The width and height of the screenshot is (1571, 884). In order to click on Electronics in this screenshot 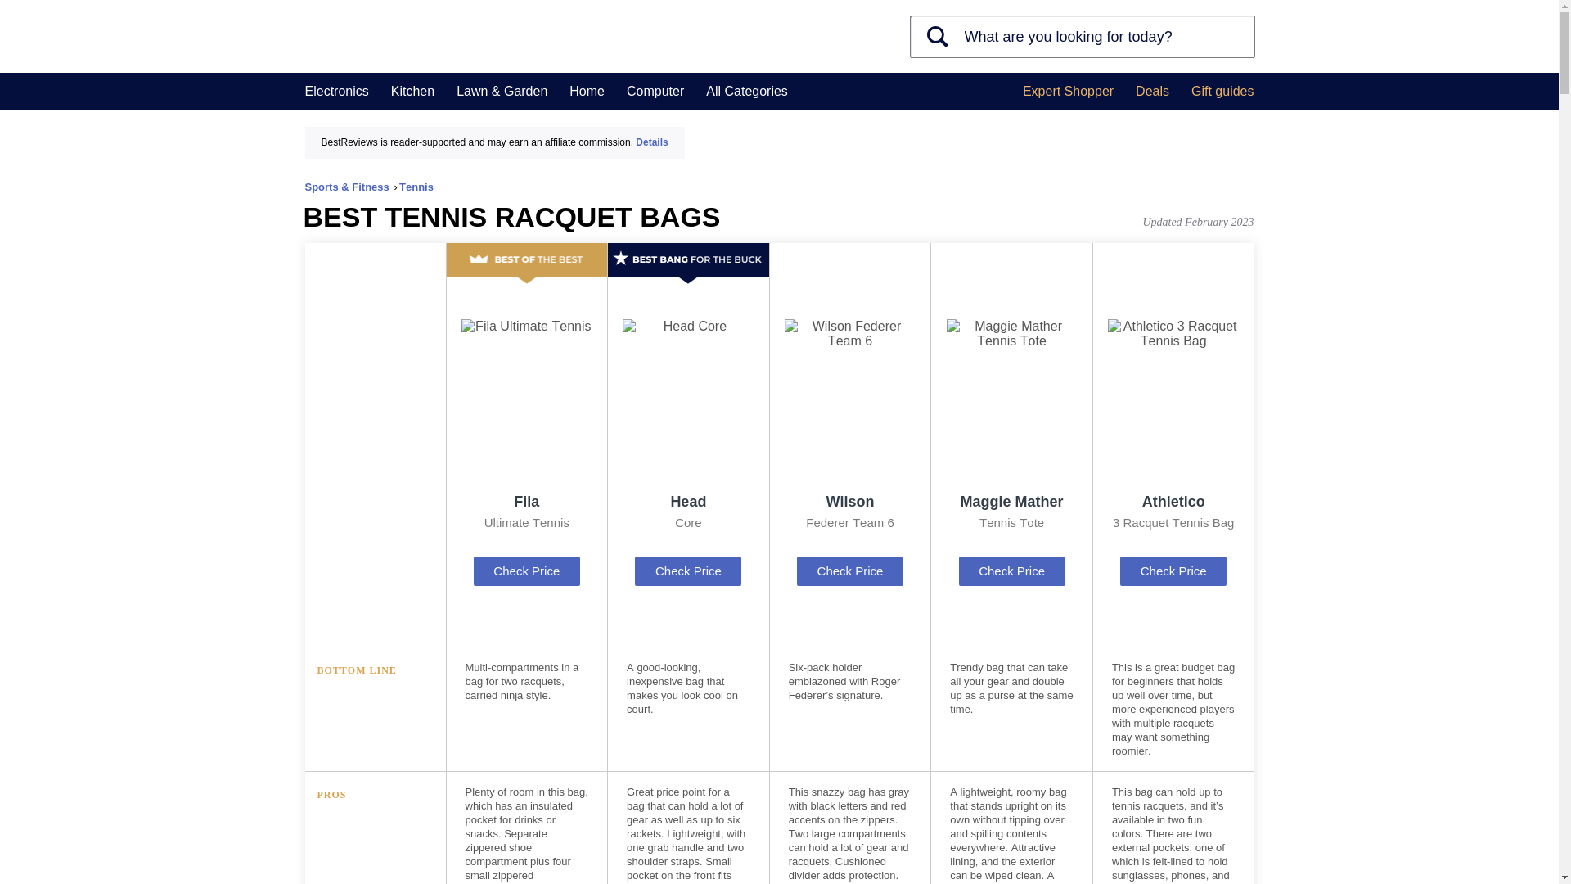, I will do `click(335, 92)`.